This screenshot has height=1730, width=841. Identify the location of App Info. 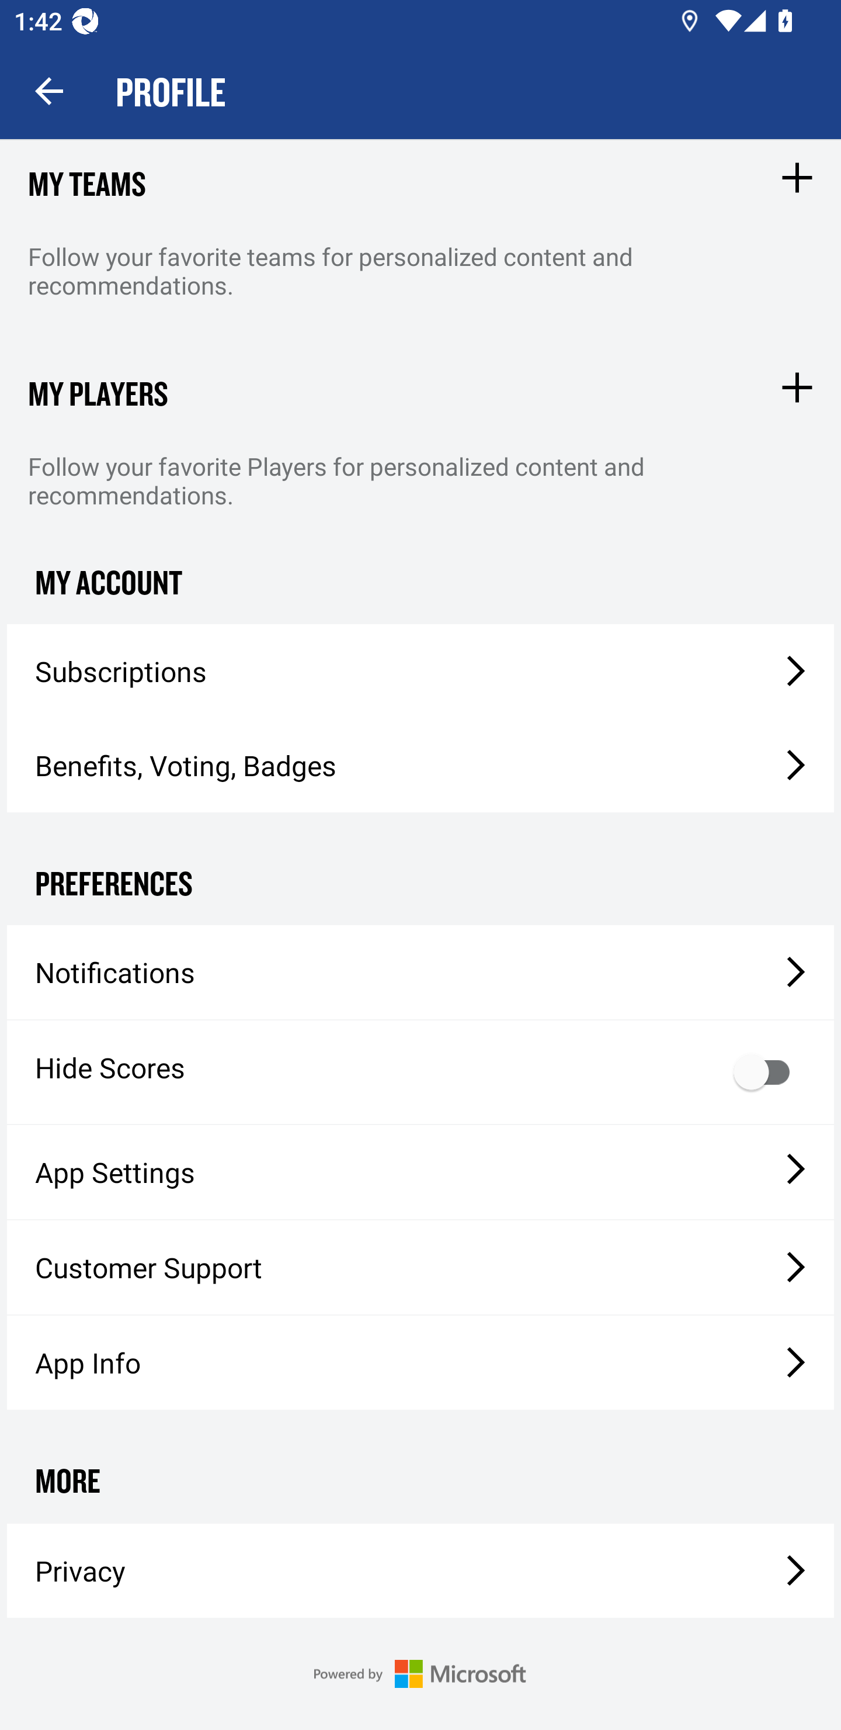
(420, 1362).